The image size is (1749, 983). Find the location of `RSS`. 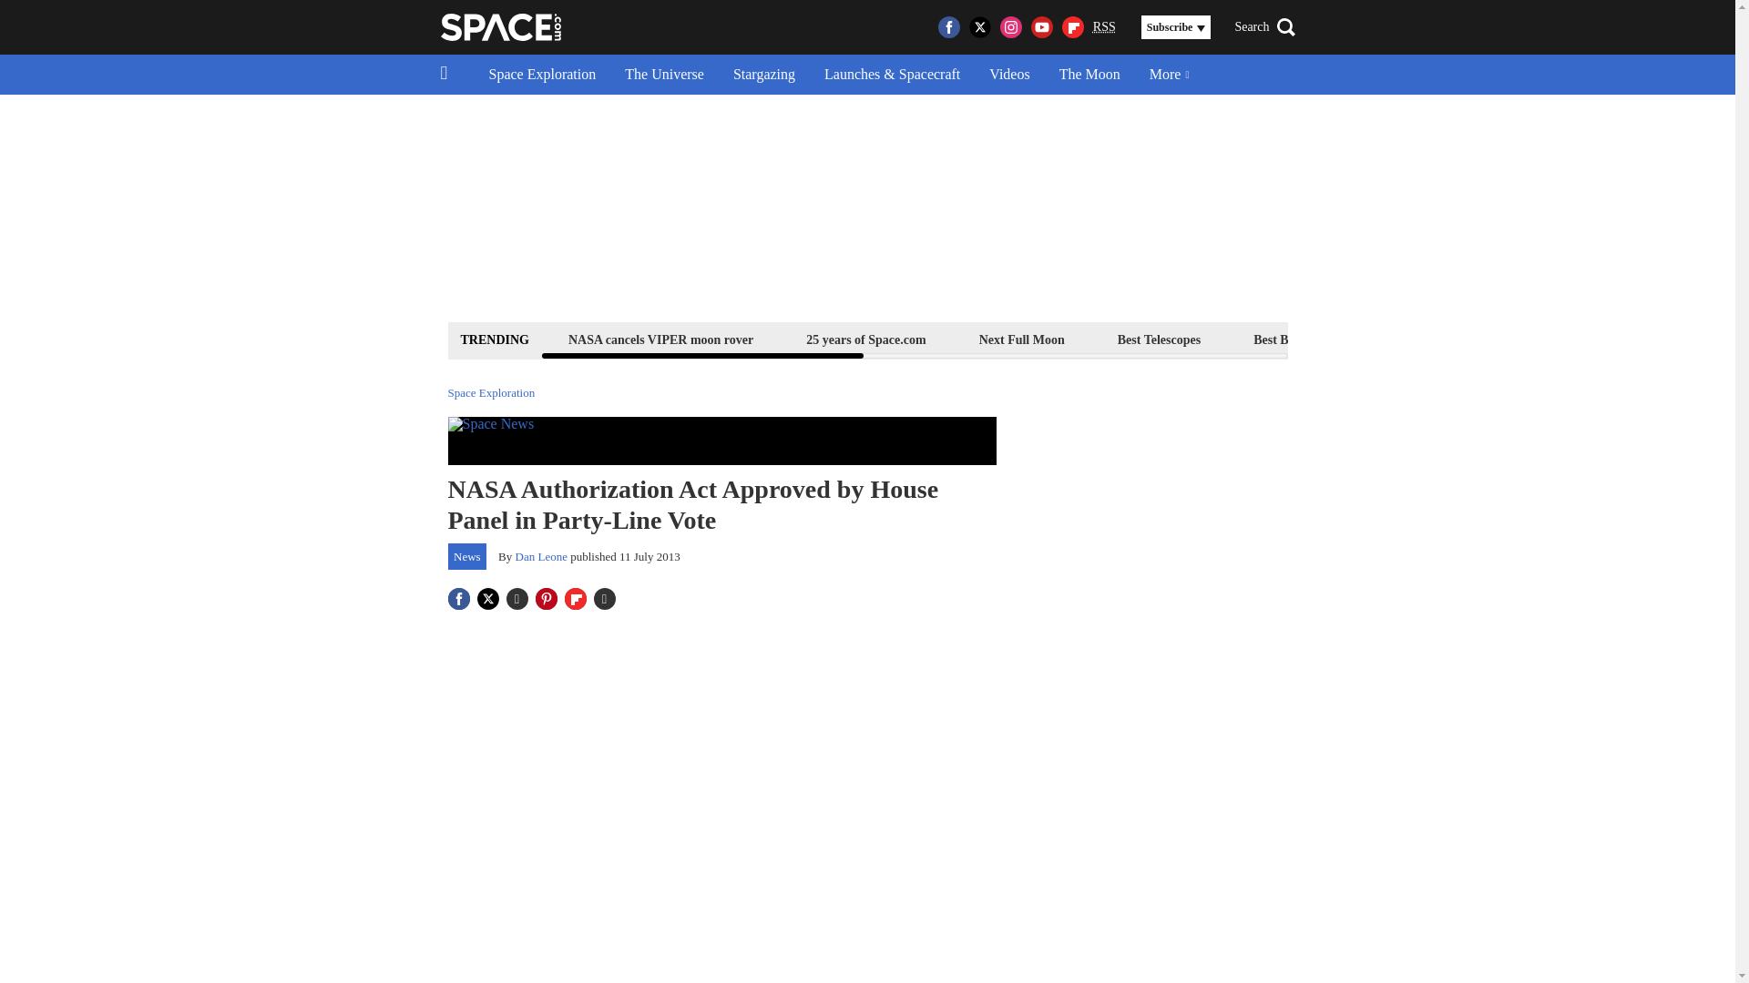

RSS is located at coordinates (1104, 27).